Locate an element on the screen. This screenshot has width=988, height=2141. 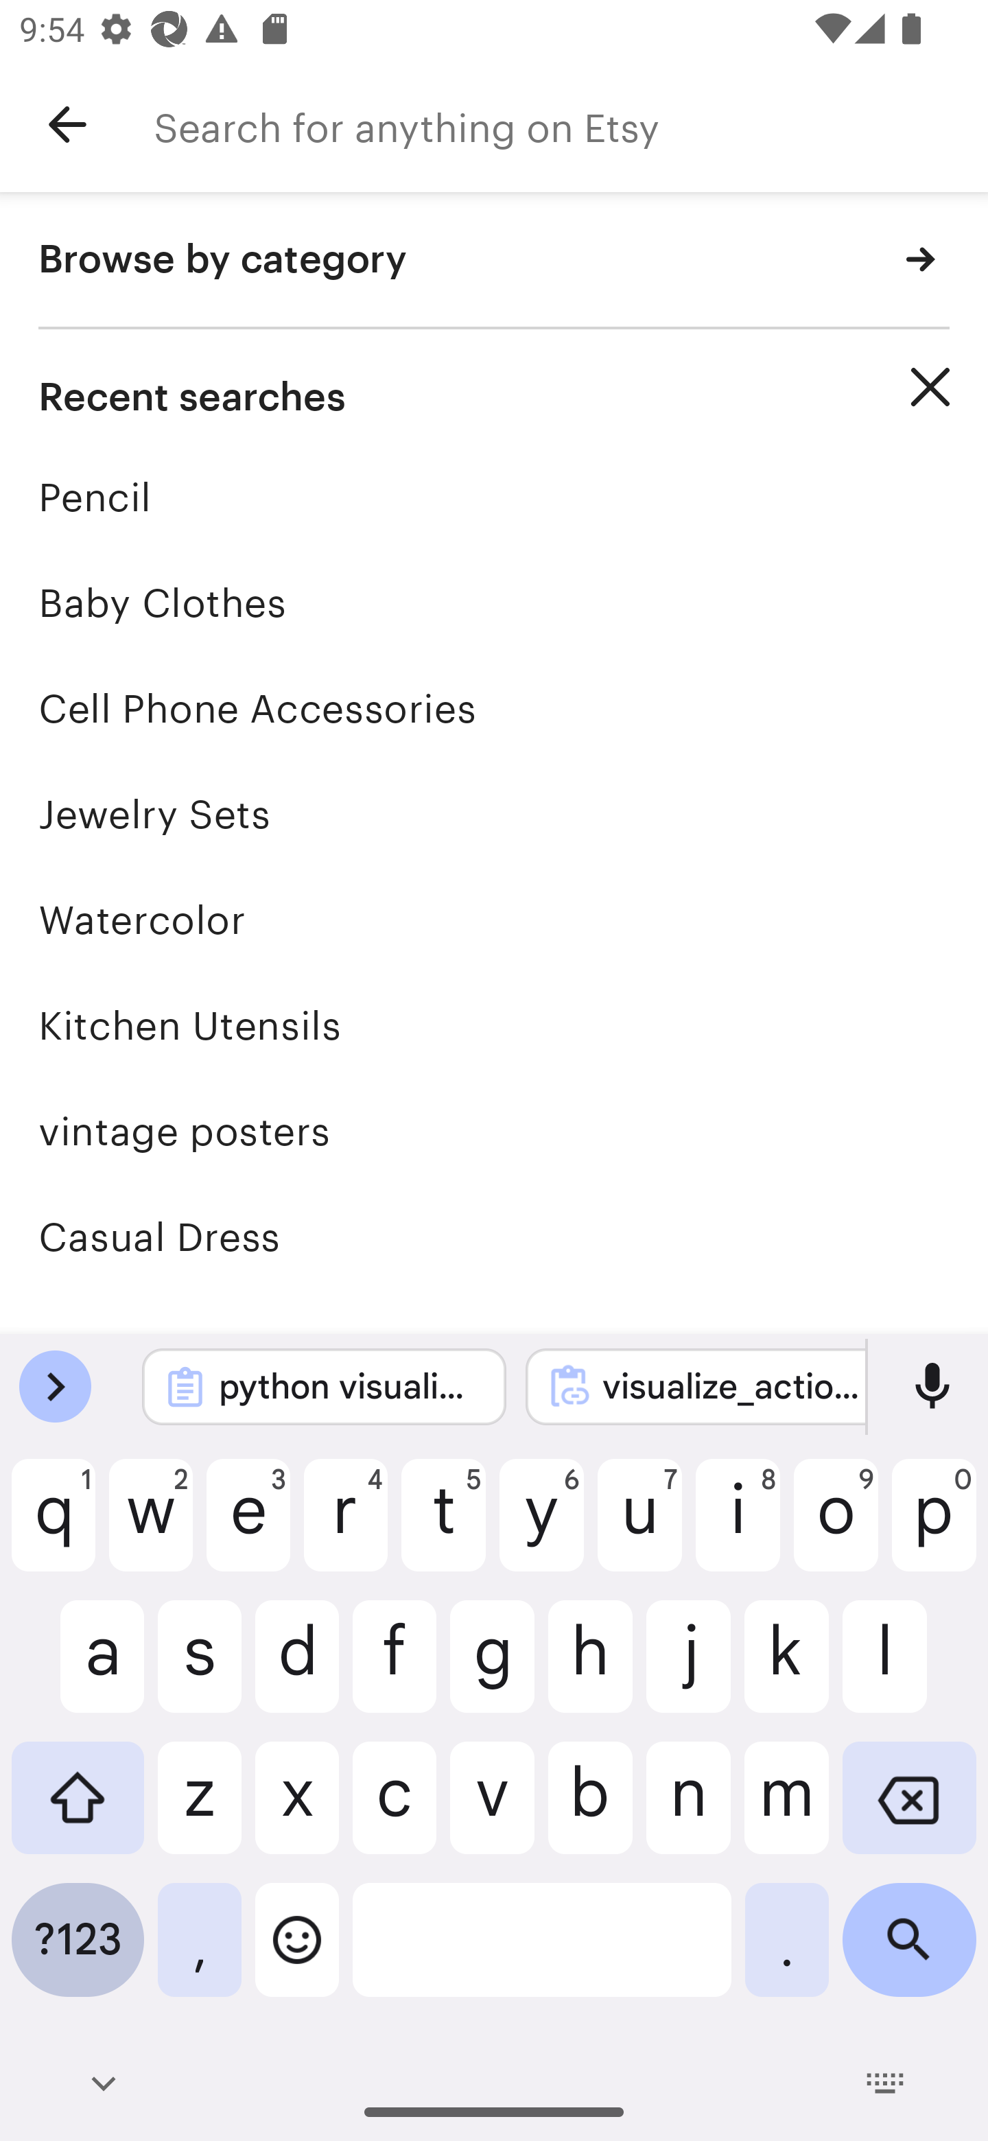
Pencil is located at coordinates (494, 497).